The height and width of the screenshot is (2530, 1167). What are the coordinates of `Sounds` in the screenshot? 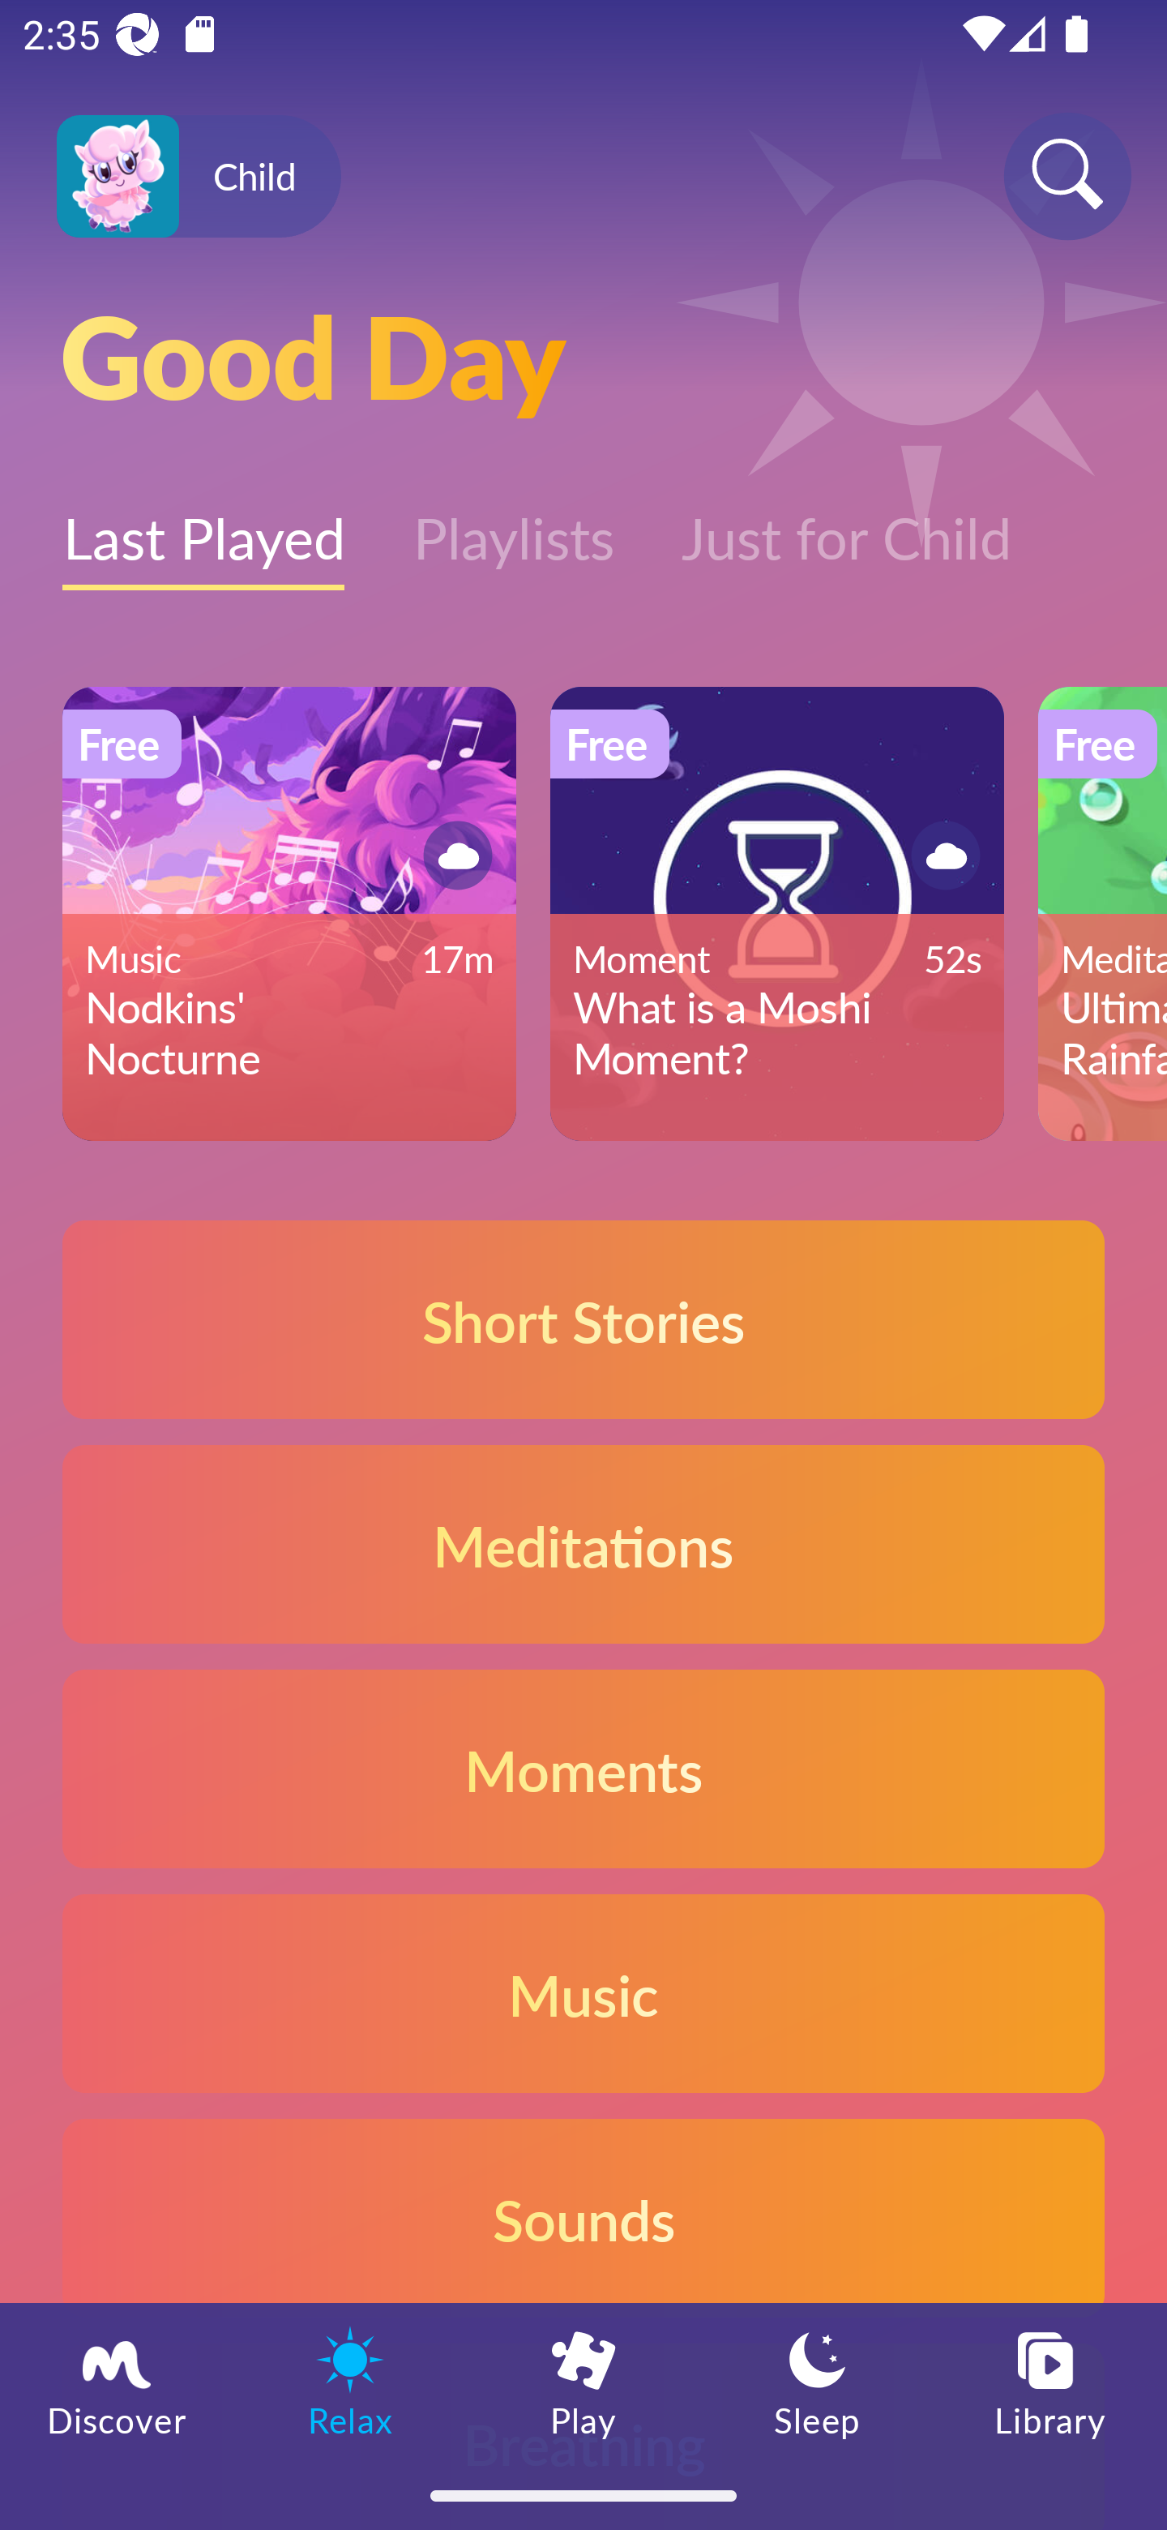 It's located at (583, 2217).